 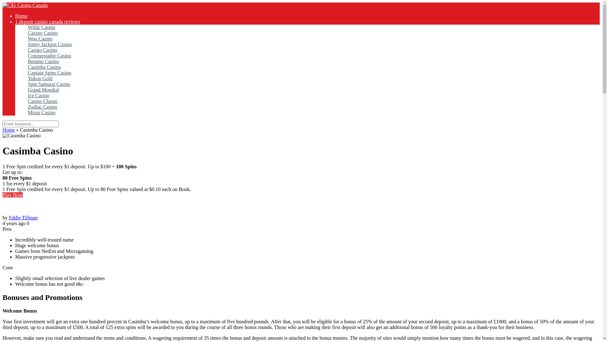 What do you see at coordinates (47, 21) in the screenshot?
I see `1 deposit casino canada reviews` at bounding box center [47, 21].